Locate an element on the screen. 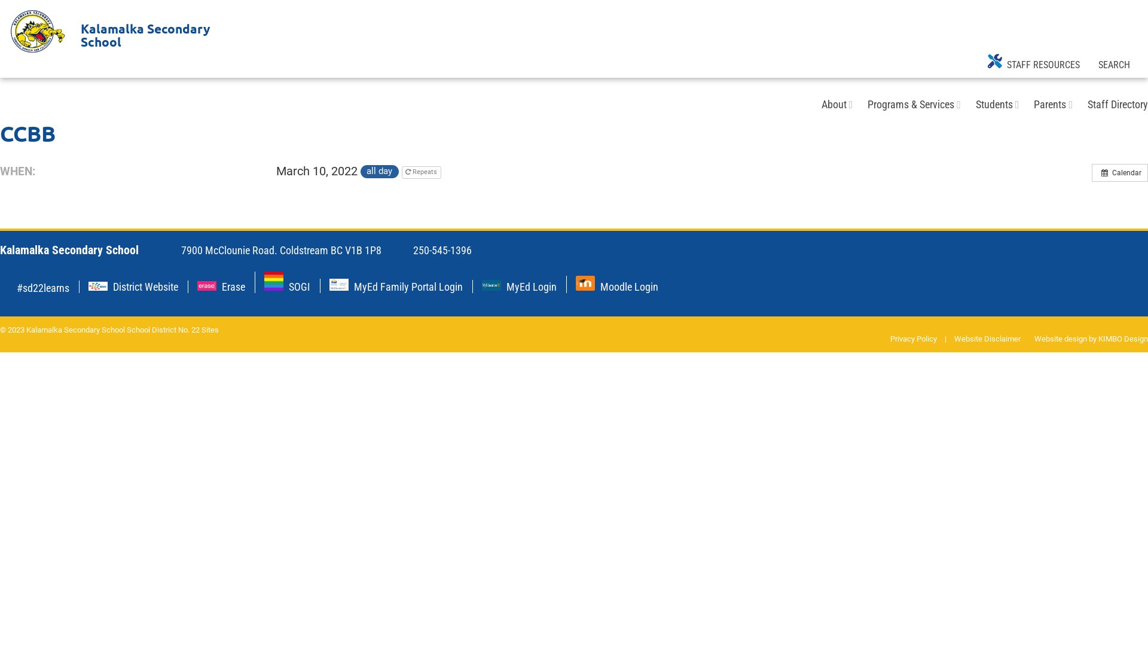 This screenshot has width=1148, height=646. Programs & Services is located at coordinates (911, 104).